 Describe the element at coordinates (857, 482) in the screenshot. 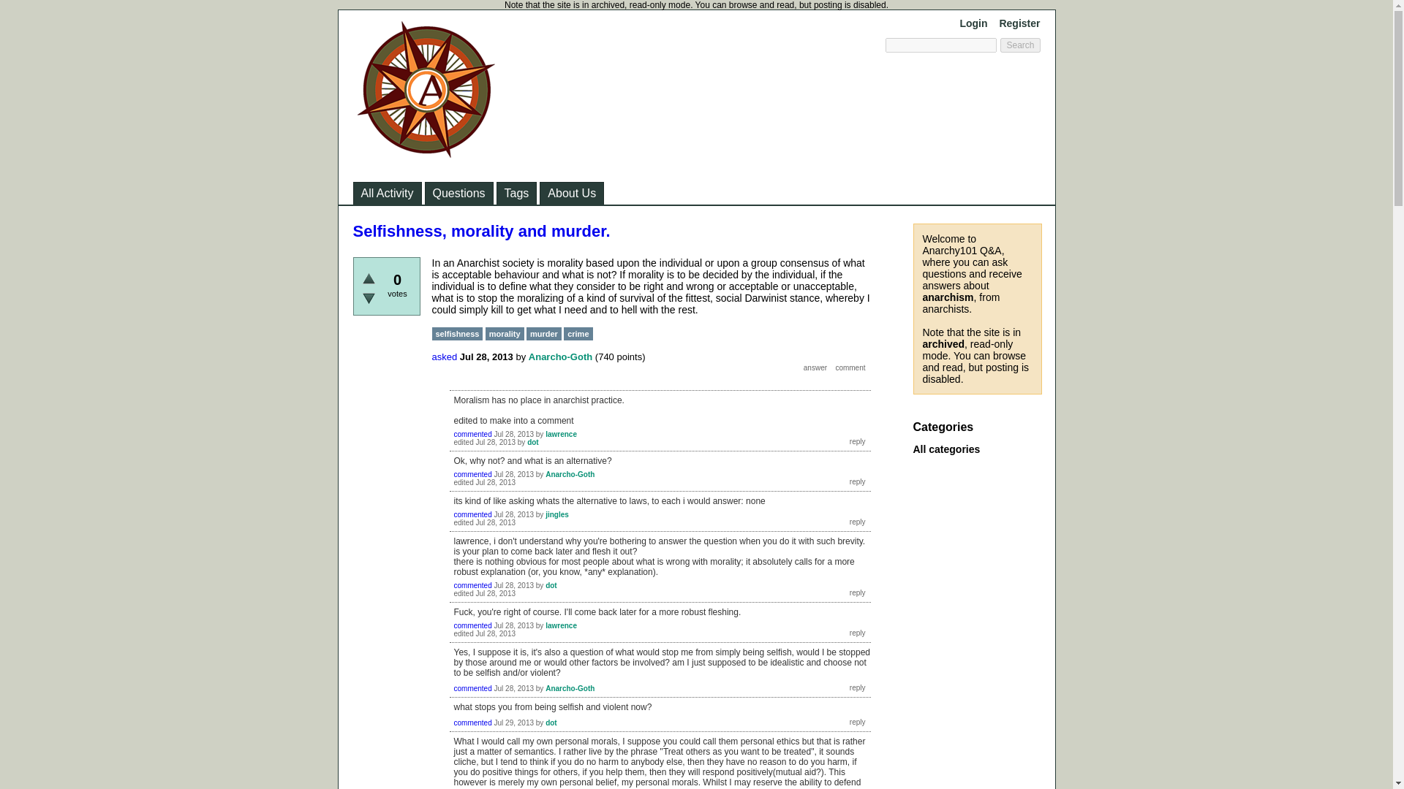

I see `Reply to this comment` at that location.